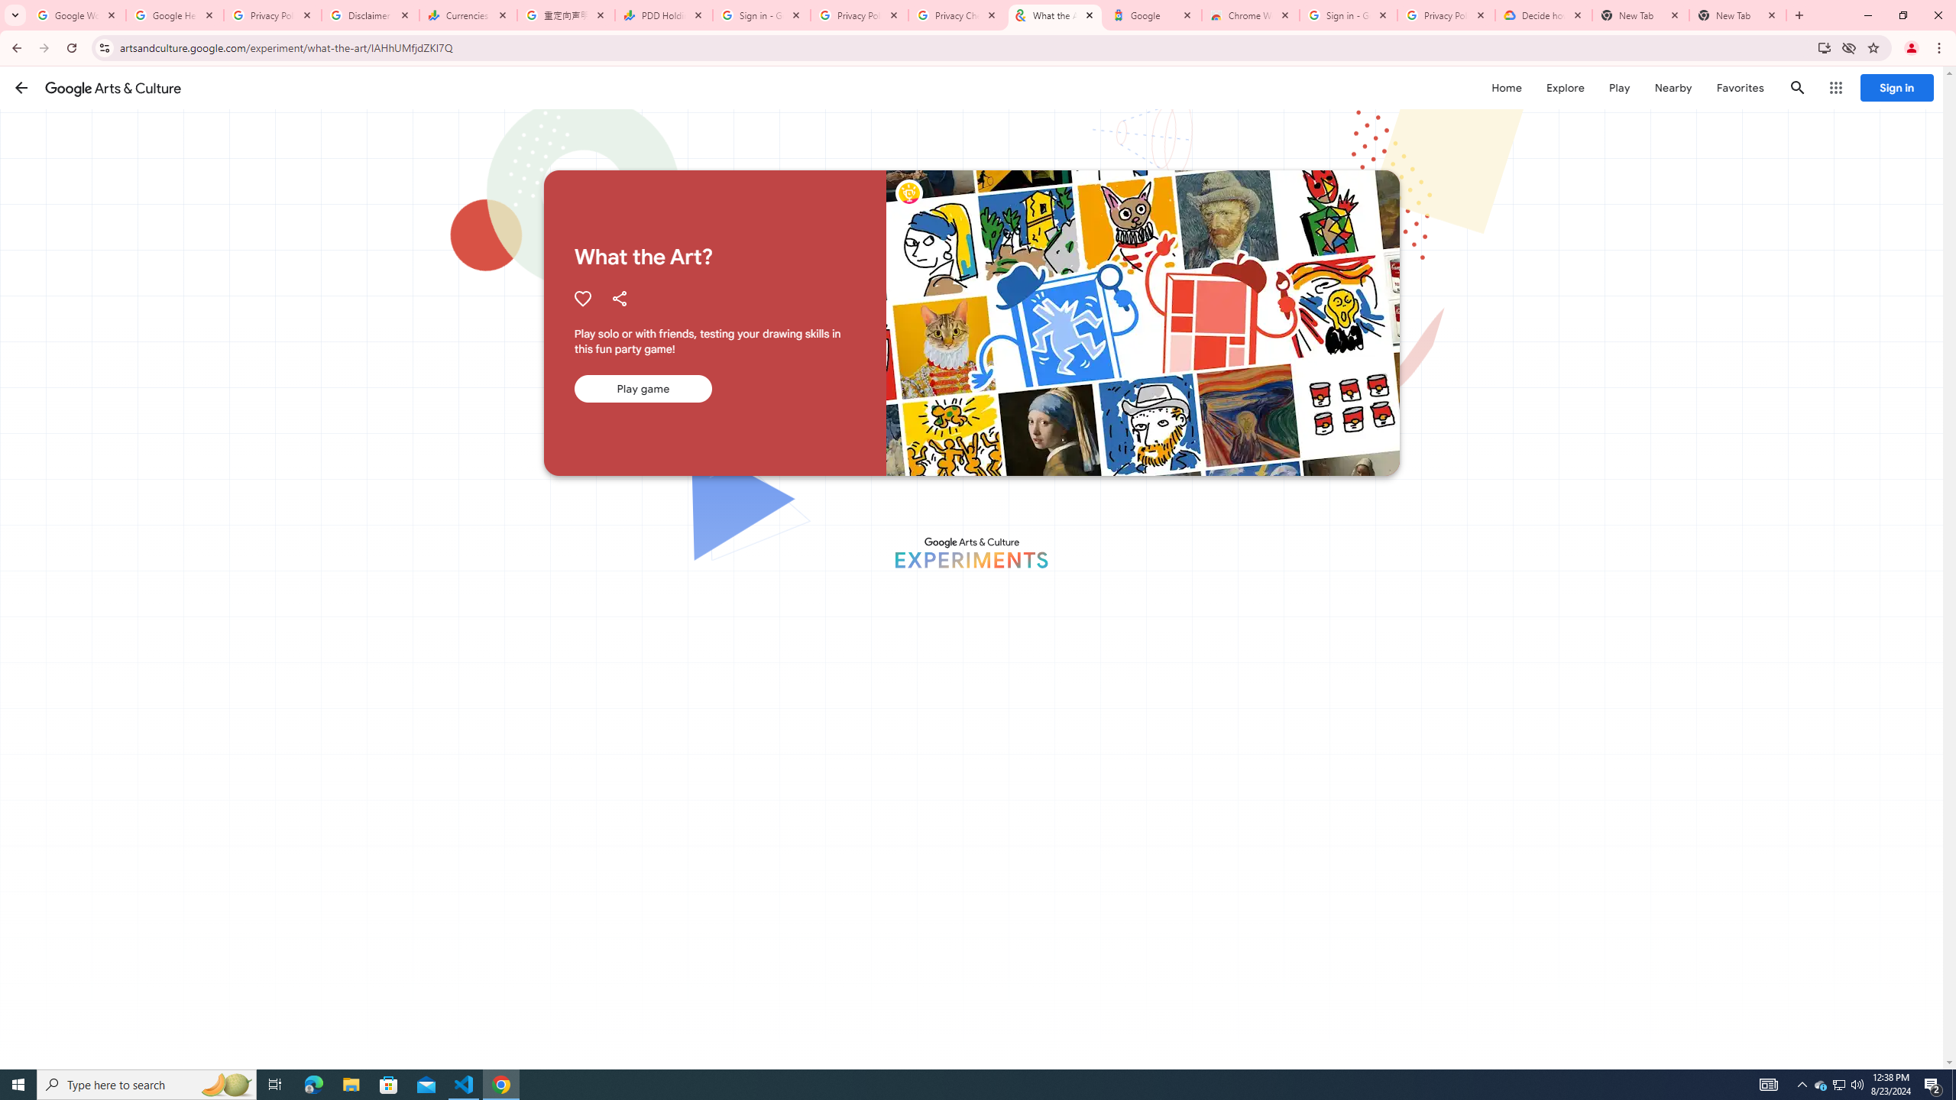 Image resolution: width=1956 pixels, height=1100 pixels. What do you see at coordinates (957, 15) in the screenshot?
I see `Privacy Checkup` at bounding box center [957, 15].